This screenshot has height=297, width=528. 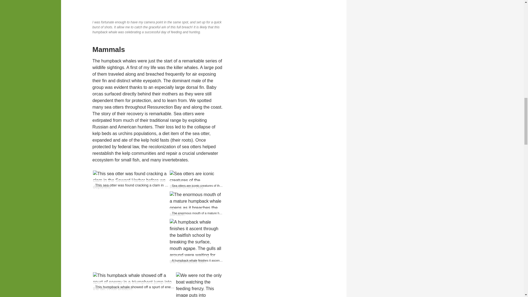 What do you see at coordinates (196, 180) in the screenshot?
I see `Sea Otter Floating` at bounding box center [196, 180].